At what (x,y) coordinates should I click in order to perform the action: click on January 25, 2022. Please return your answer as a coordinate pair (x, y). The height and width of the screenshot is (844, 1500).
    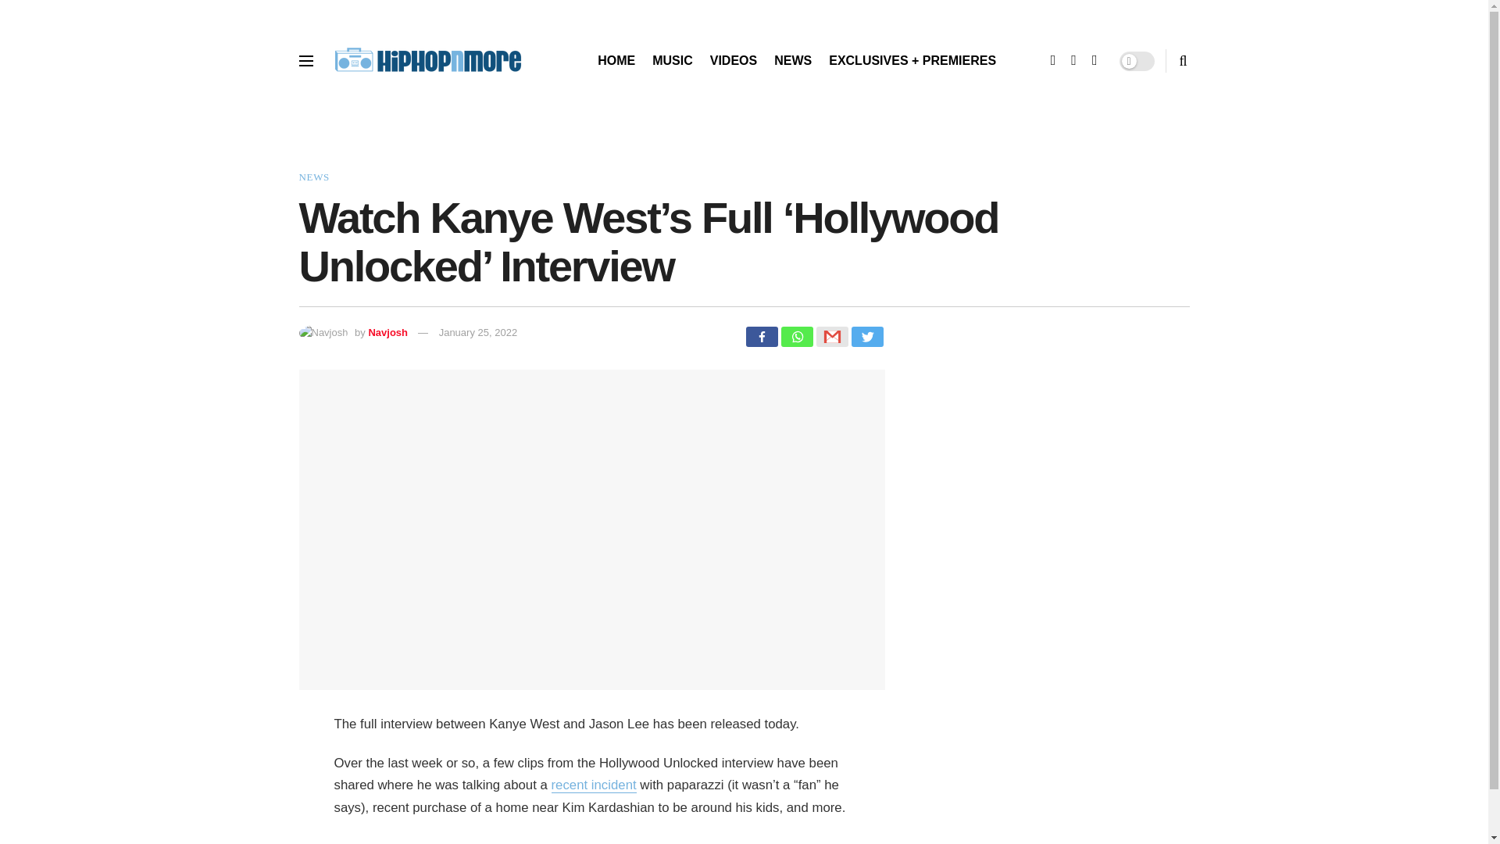
    Looking at the image, I should click on (478, 332).